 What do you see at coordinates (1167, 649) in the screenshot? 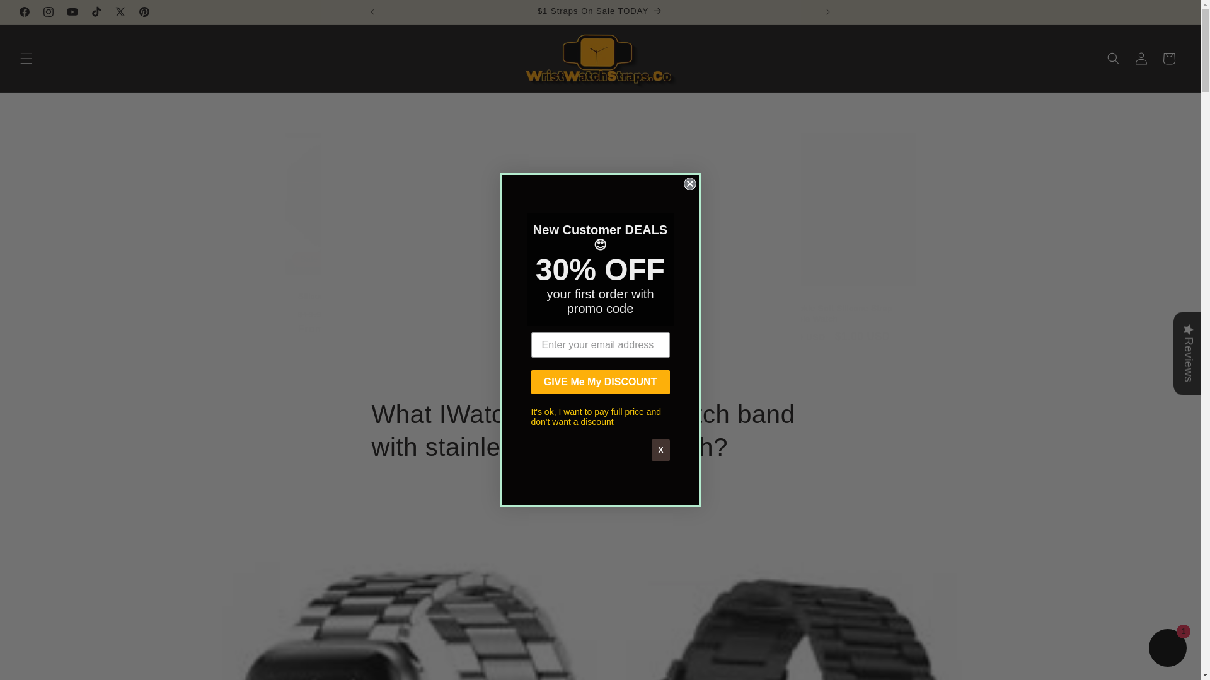
I see `Shopify online store chat` at bounding box center [1167, 649].